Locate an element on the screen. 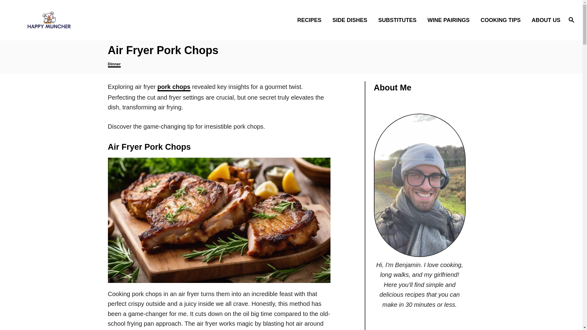 This screenshot has width=587, height=330. SUBSTITUTES is located at coordinates (399, 20).